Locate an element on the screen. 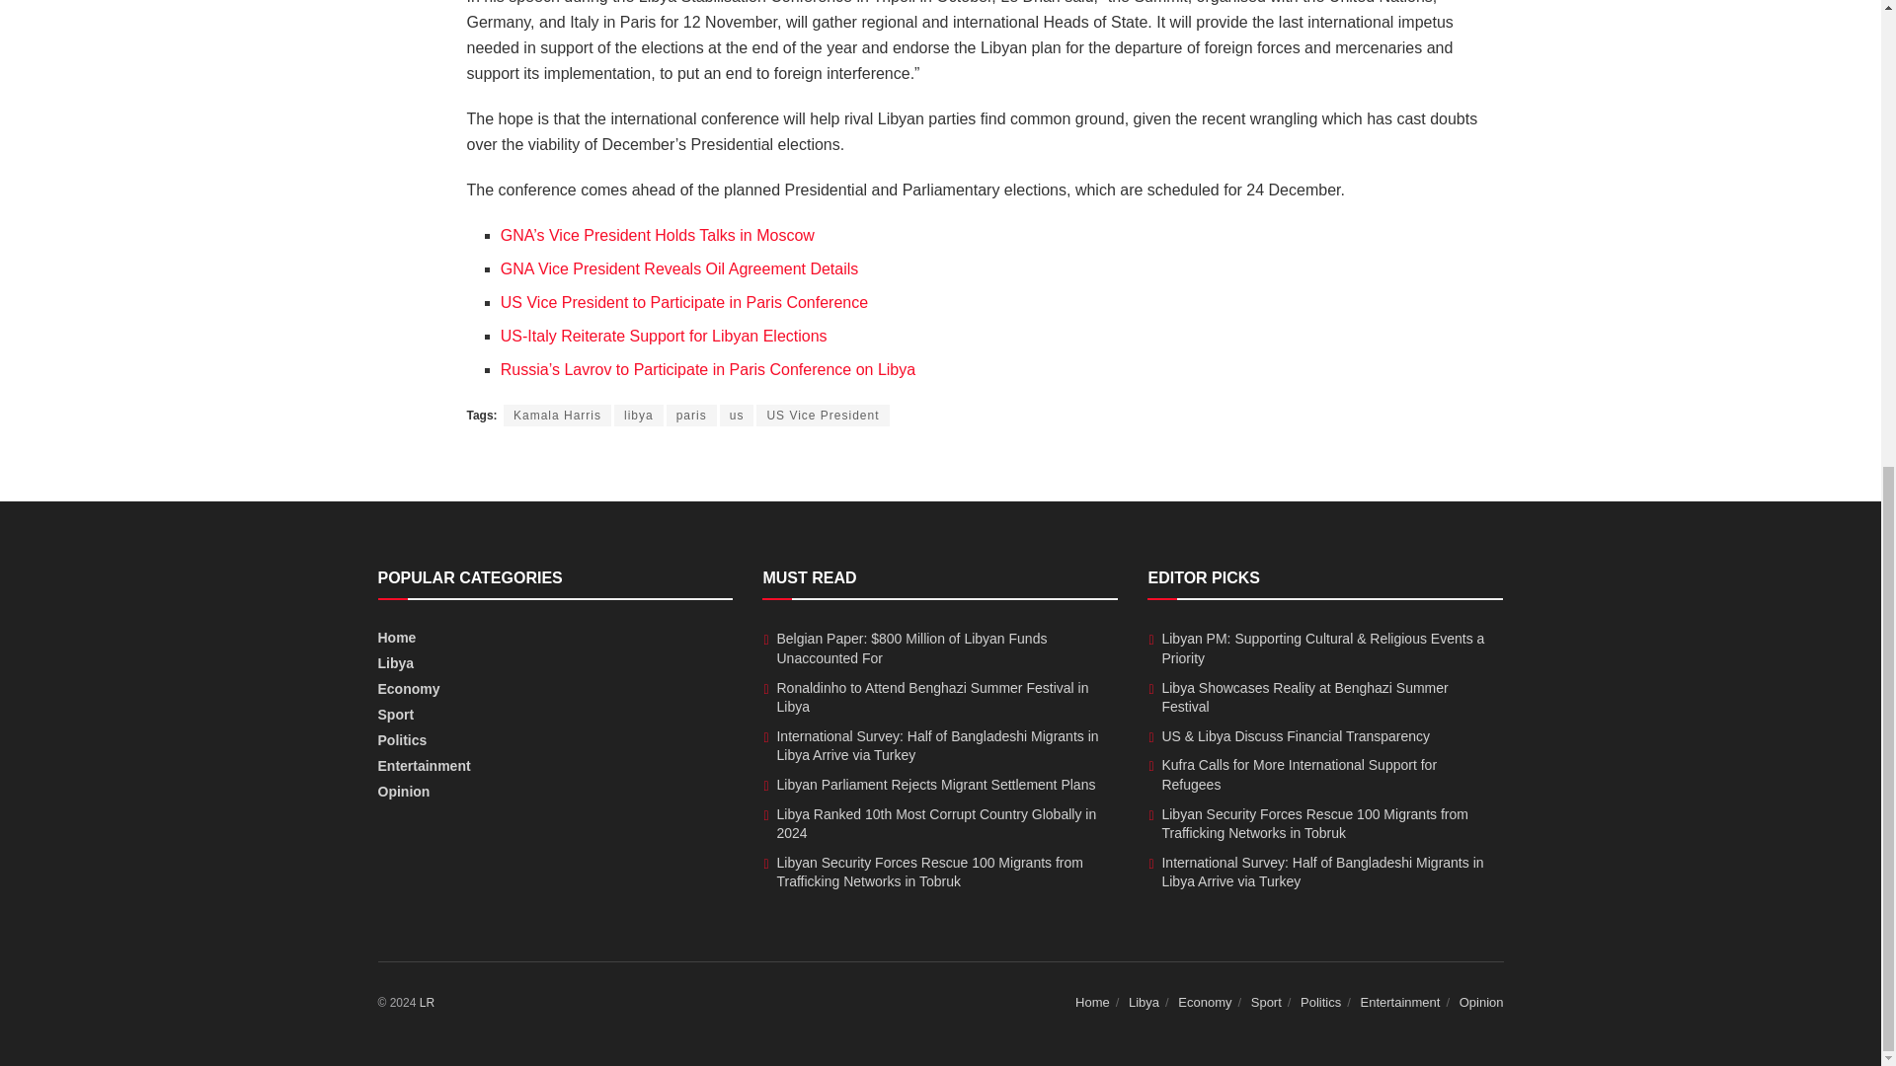 The image size is (1896, 1066). US-Italy Reiterate Support for Libyan Elections is located at coordinates (664, 336).